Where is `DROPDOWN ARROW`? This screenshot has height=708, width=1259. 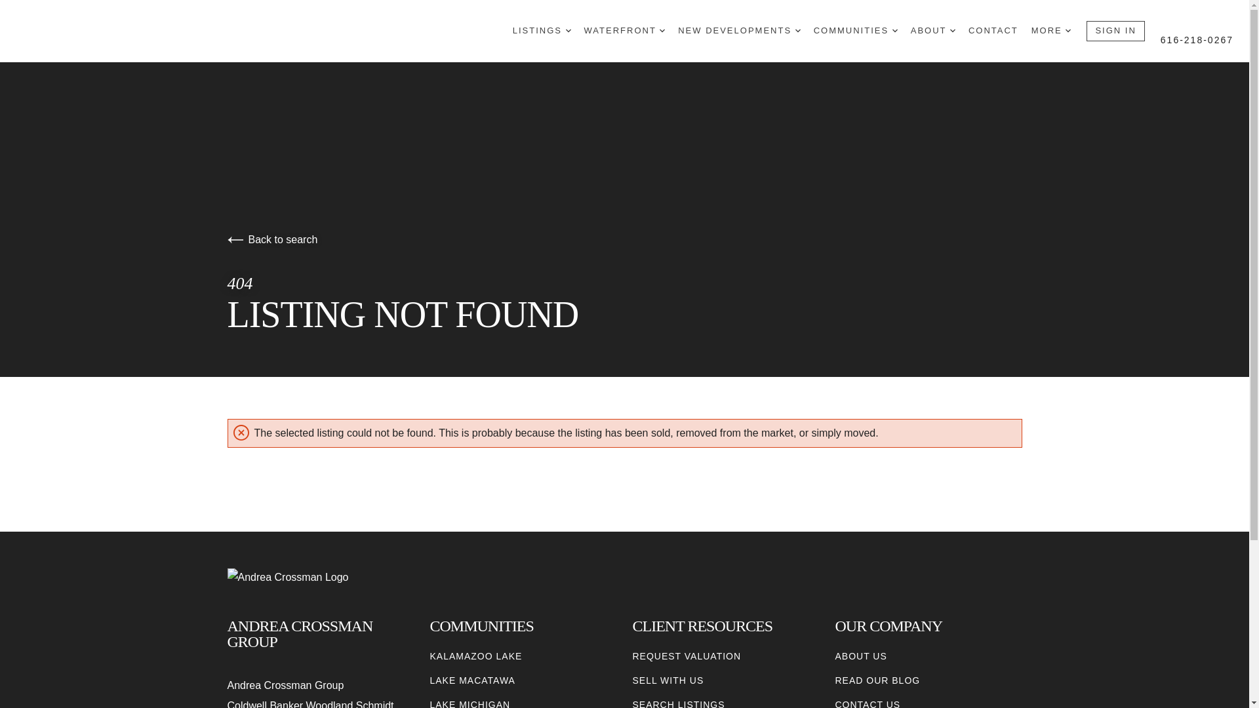
DROPDOWN ARROW is located at coordinates (1068, 30).